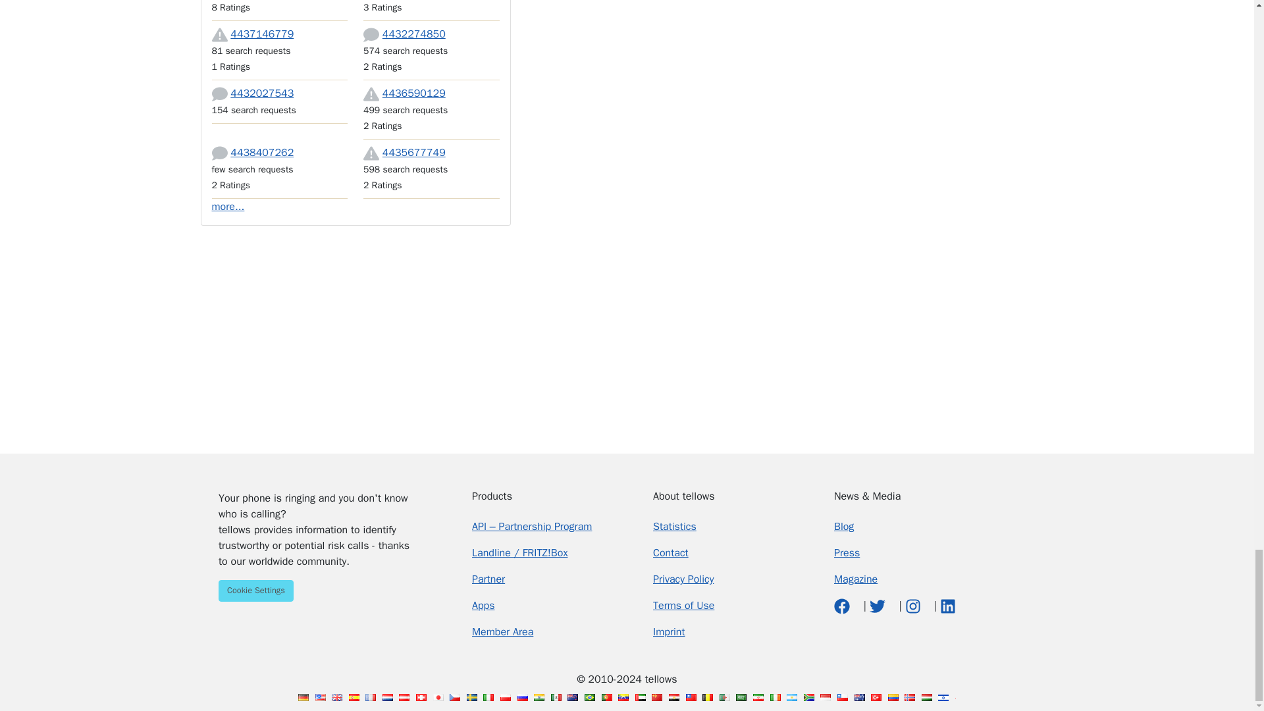 Image resolution: width=1264 pixels, height=711 pixels. Describe the element at coordinates (856, 579) in the screenshot. I see `Magazin` at that location.